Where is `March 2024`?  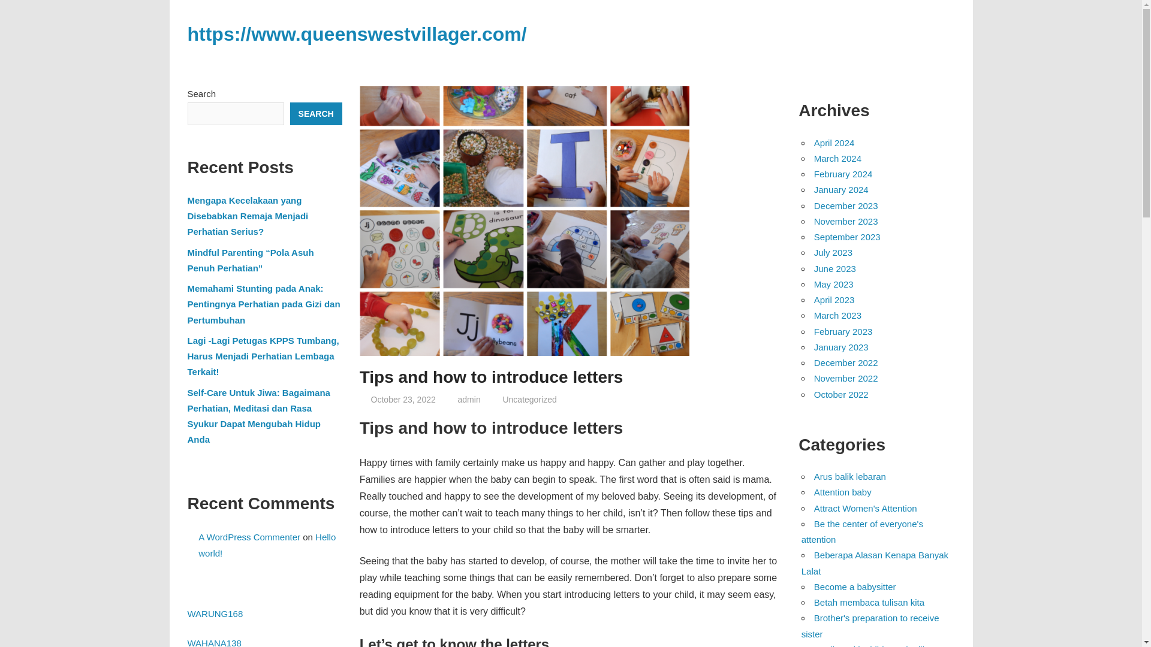
March 2024 is located at coordinates (837, 158).